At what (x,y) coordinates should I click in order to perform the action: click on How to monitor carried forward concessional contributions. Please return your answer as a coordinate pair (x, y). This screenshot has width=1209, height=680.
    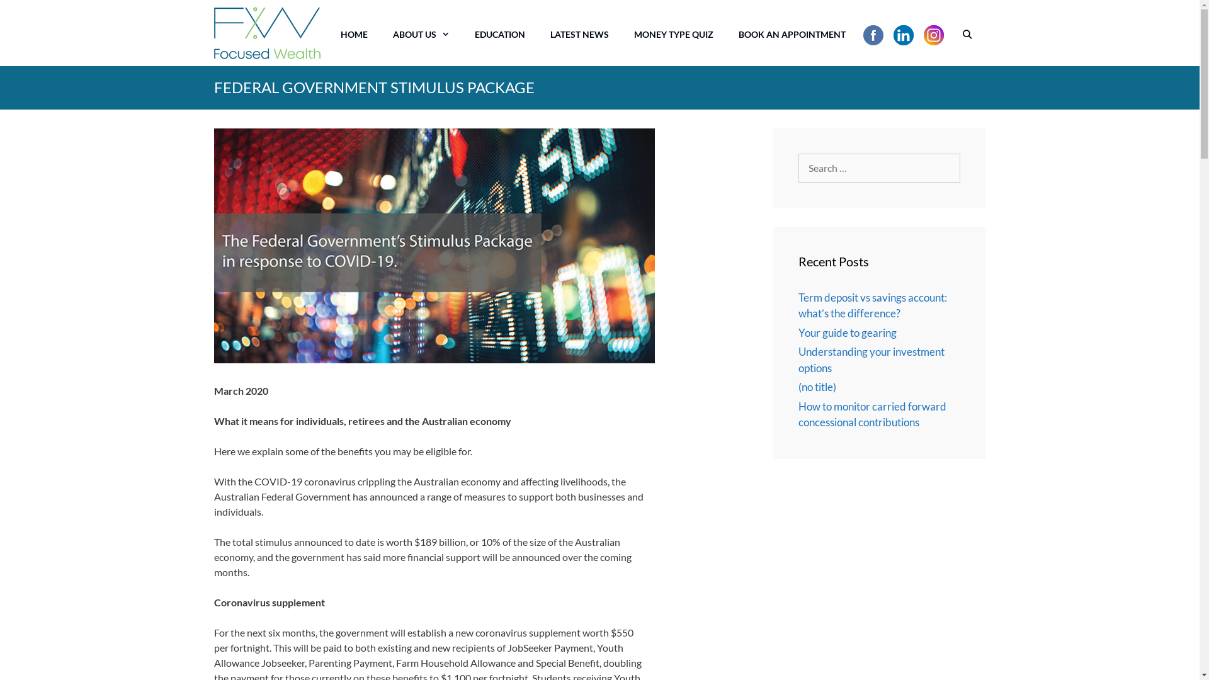
    Looking at the image, I should click on (873, 414).